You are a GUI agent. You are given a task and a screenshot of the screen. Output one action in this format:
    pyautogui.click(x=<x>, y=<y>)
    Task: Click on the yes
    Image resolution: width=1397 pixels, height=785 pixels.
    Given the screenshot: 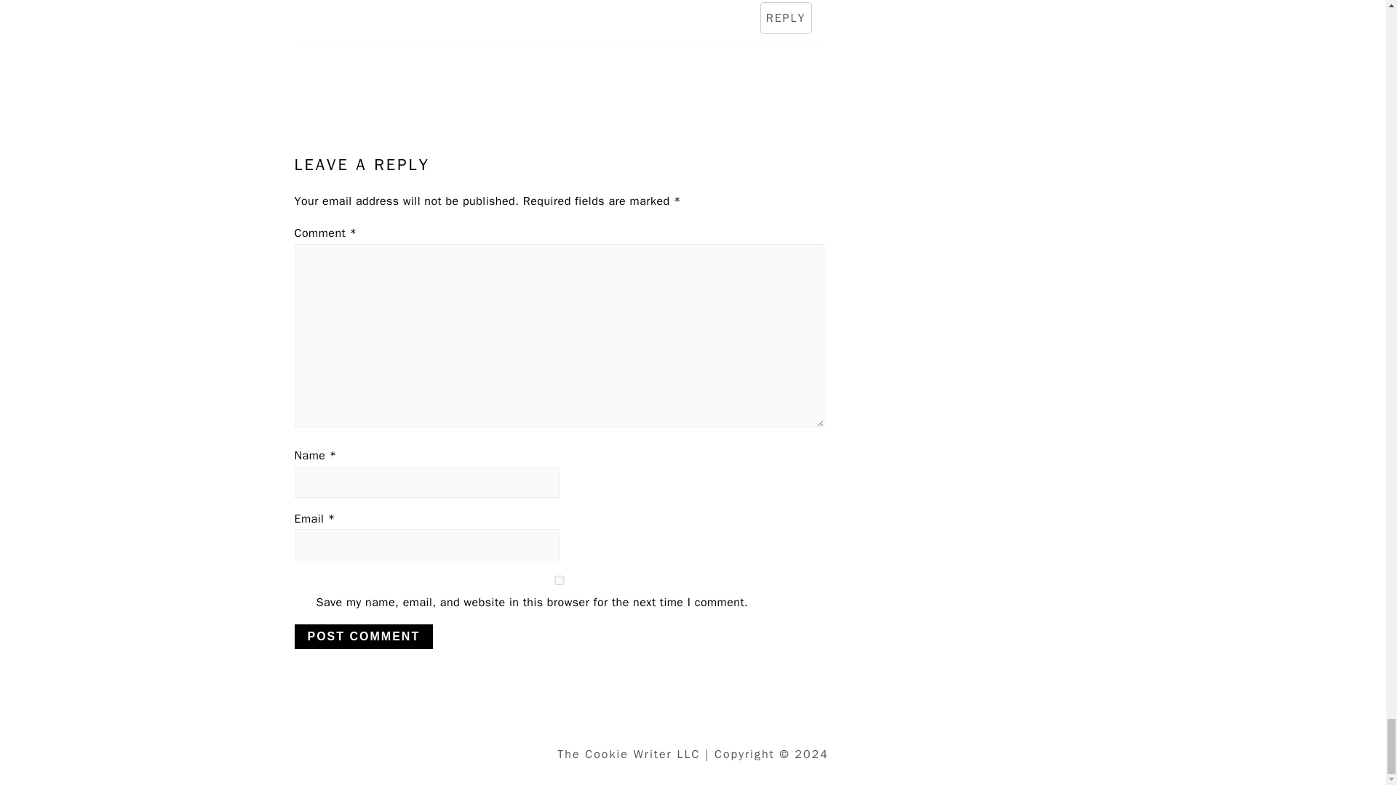 What is the action you would take?
    pyautogui.click(x=559, y=580)
    